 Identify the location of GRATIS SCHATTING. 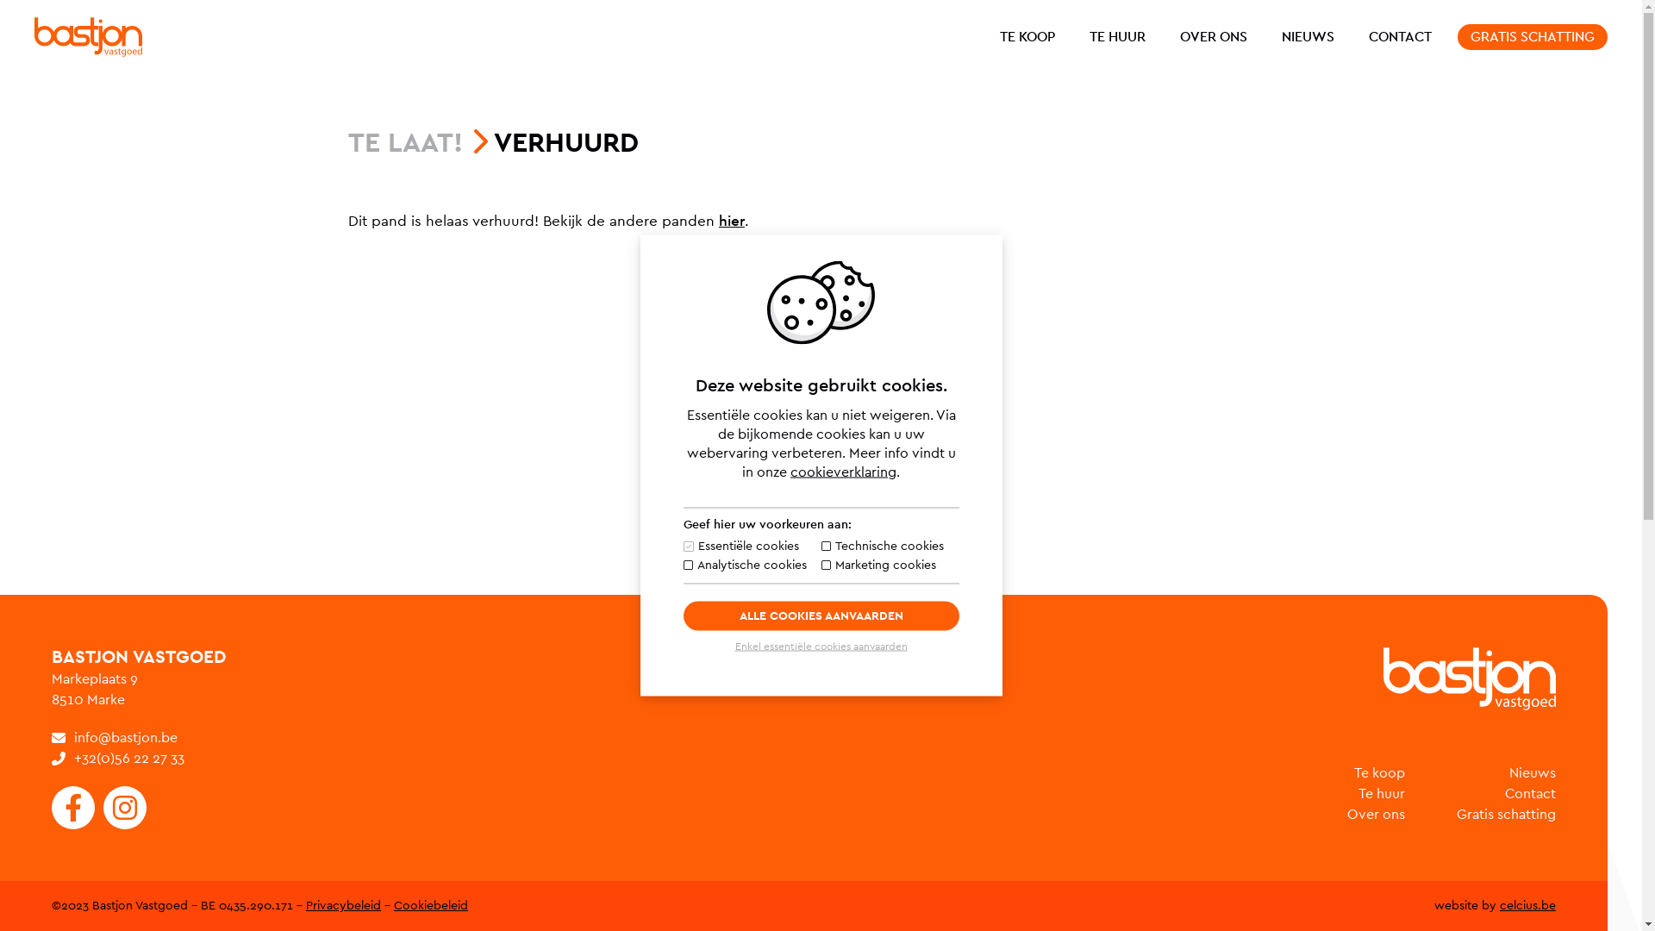
(1533, 37).